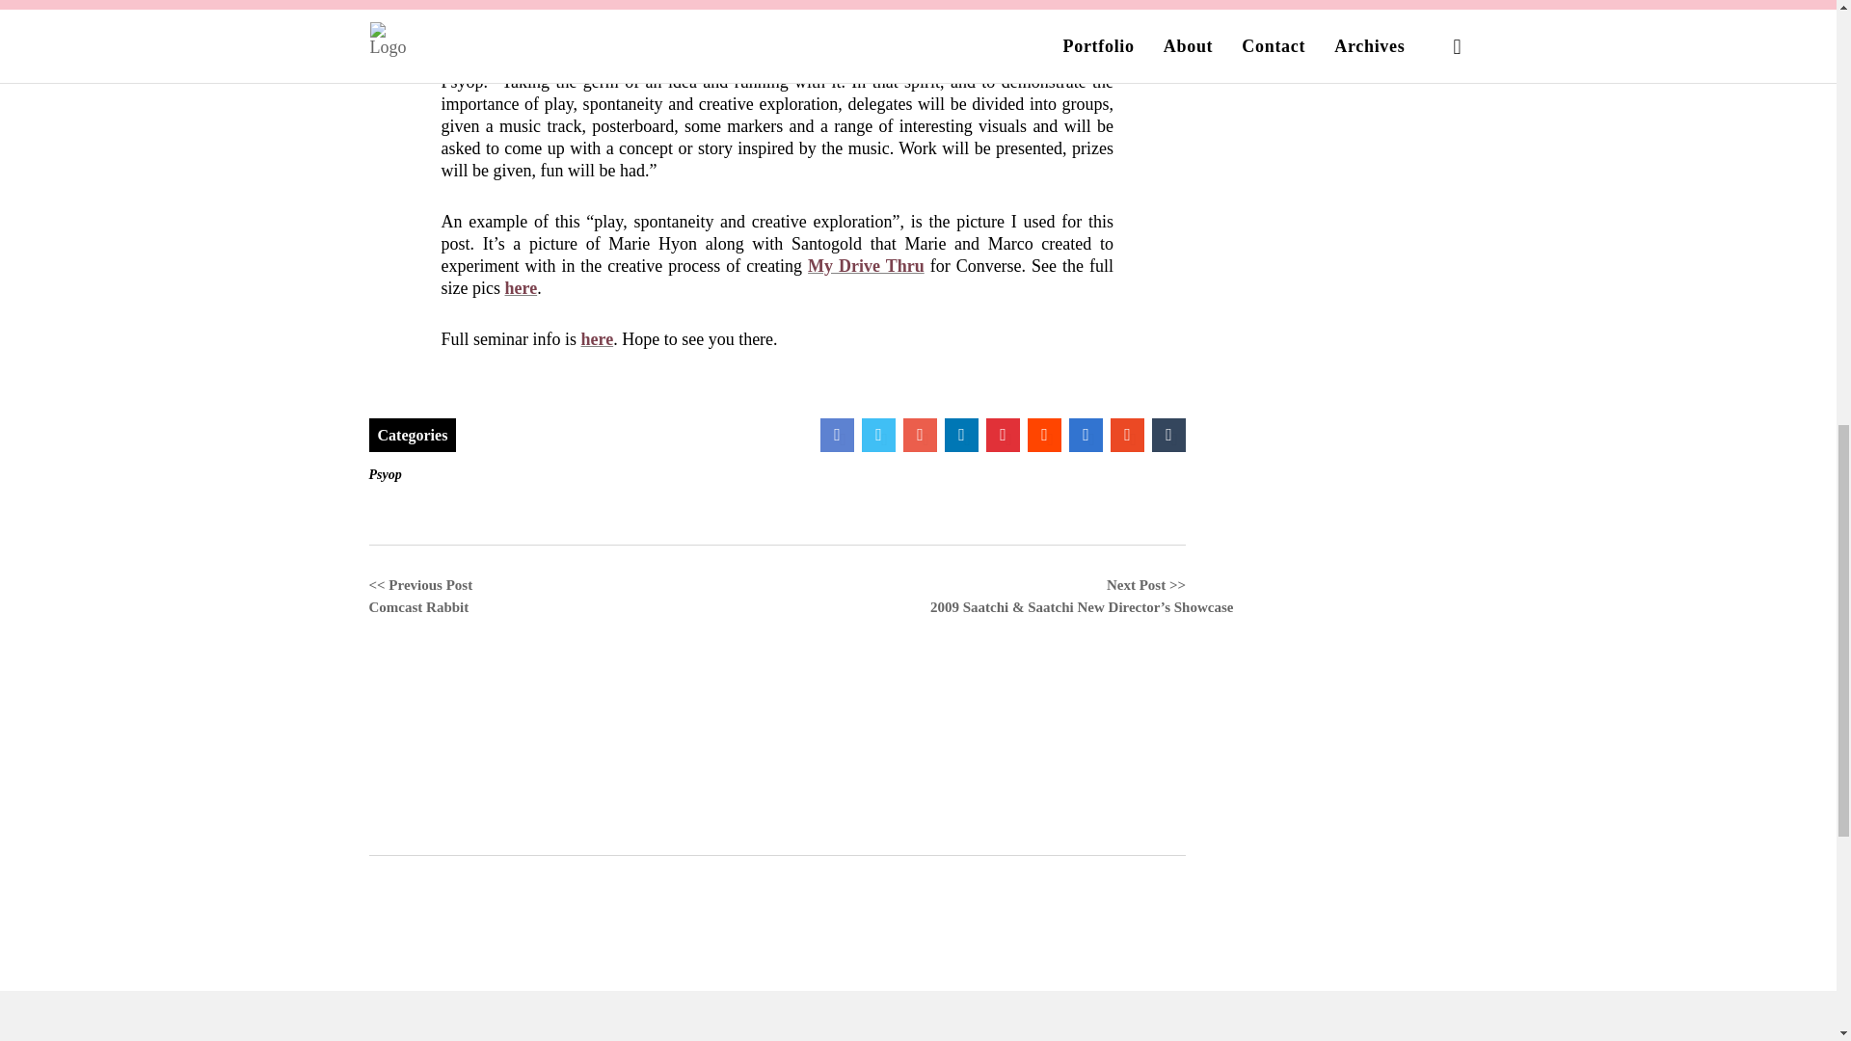 The height and width of the screenshot is (1041, 1851). What do you see at coordinates (520, 287) in the screenshot?
I see `here` at bounding box center [520, 287].